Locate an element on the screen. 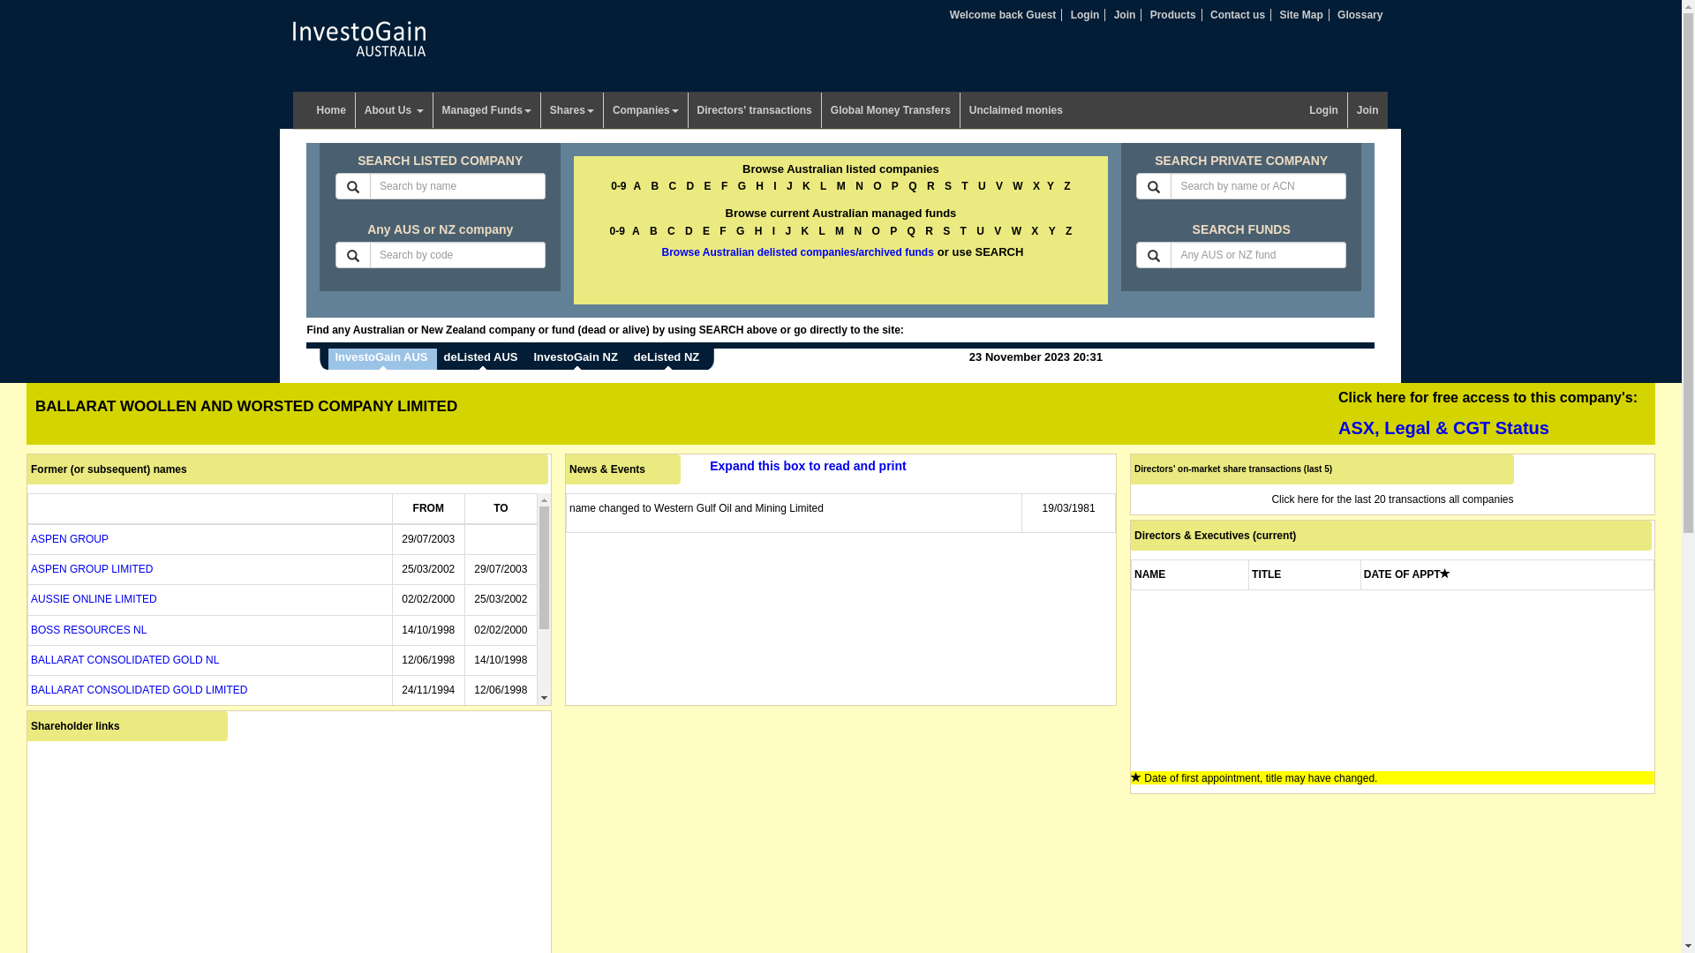 The image size is (1695, 953). Join is located at coordinates (1368, 110).